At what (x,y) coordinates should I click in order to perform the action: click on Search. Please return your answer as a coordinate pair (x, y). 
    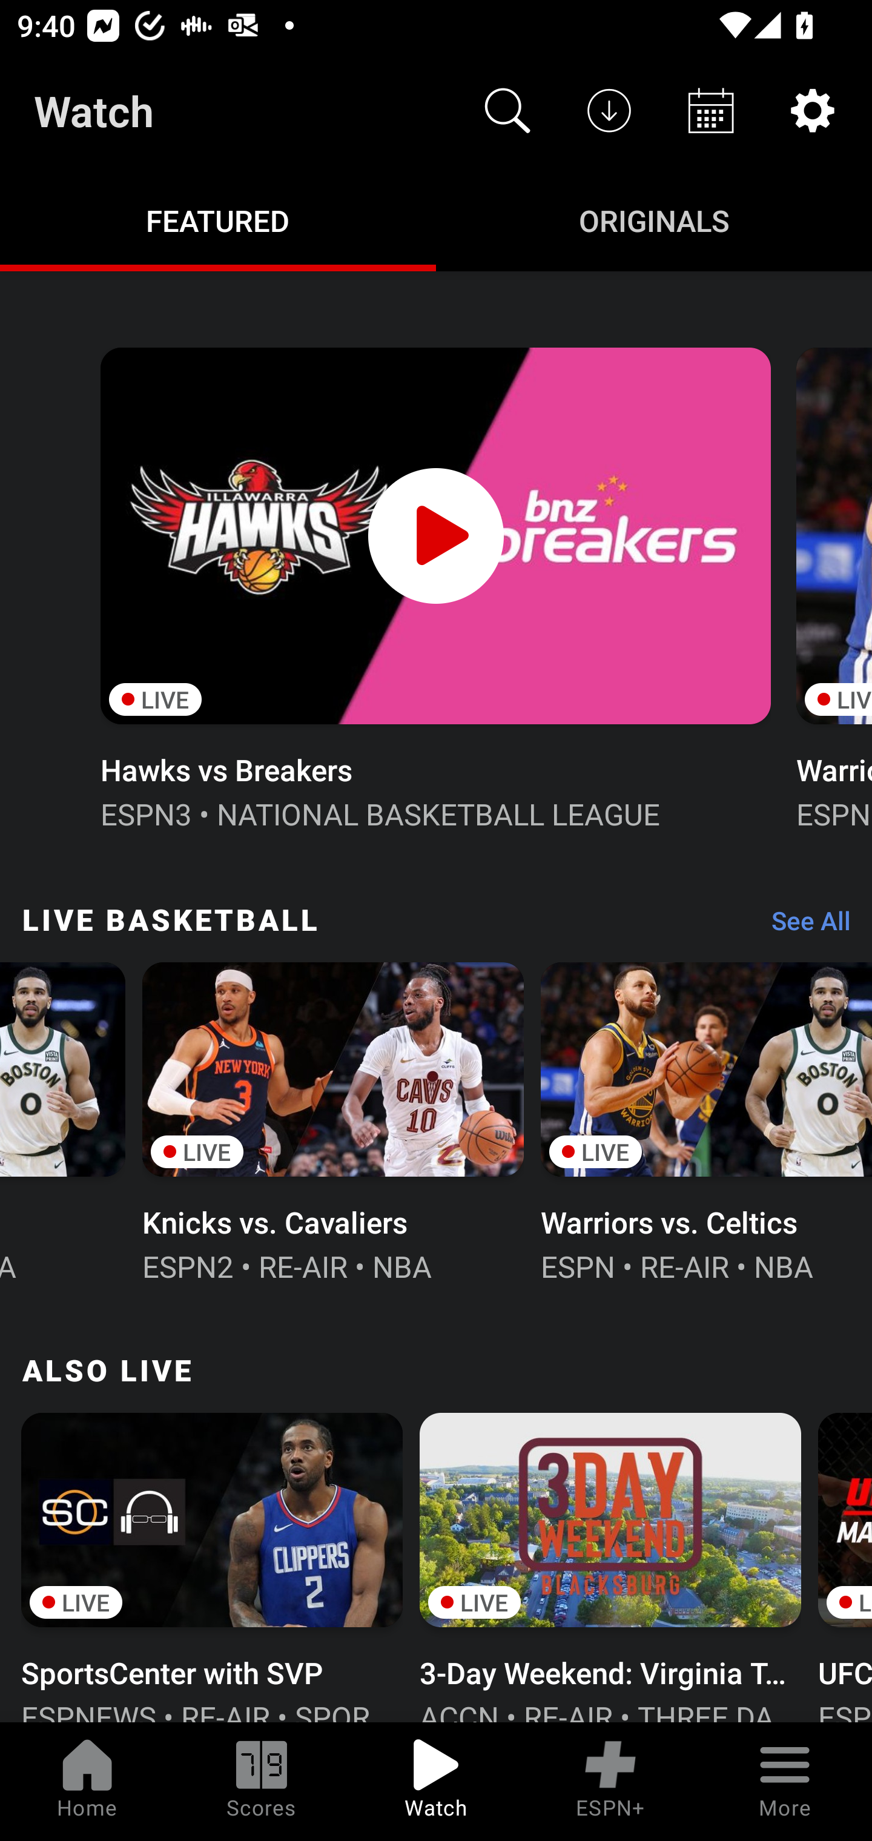
    Looking at the image, I should click on (507, 110).